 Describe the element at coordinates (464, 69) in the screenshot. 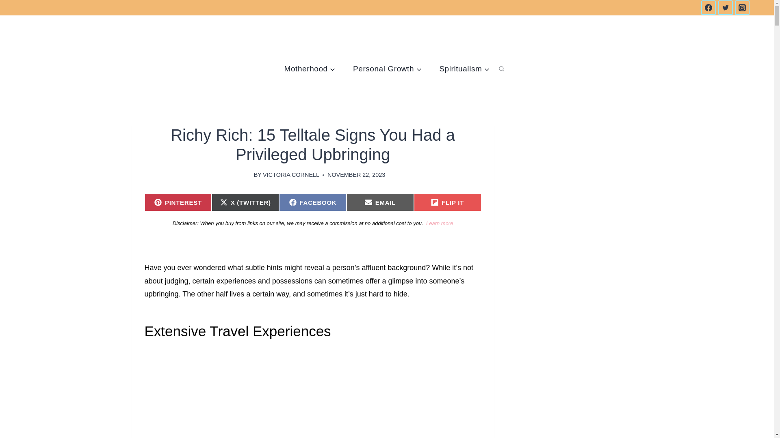

I see `Spiritualism` at that location.